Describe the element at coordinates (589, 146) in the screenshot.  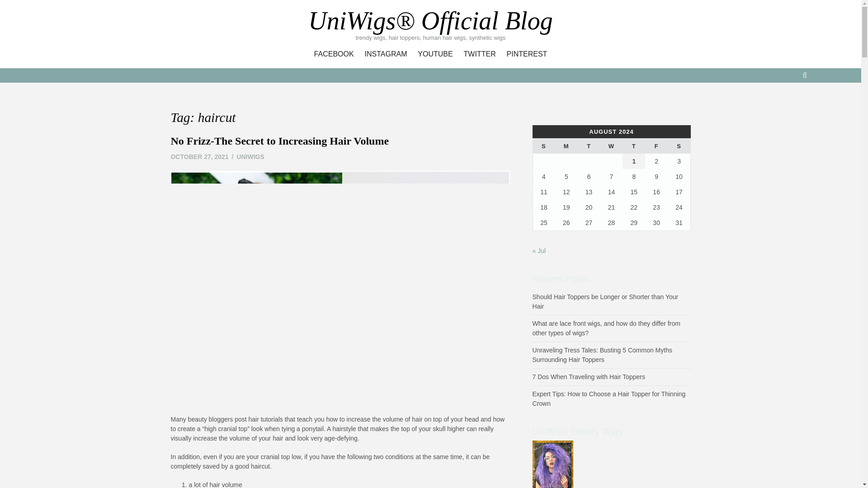
I see `Tuesday` at that location.